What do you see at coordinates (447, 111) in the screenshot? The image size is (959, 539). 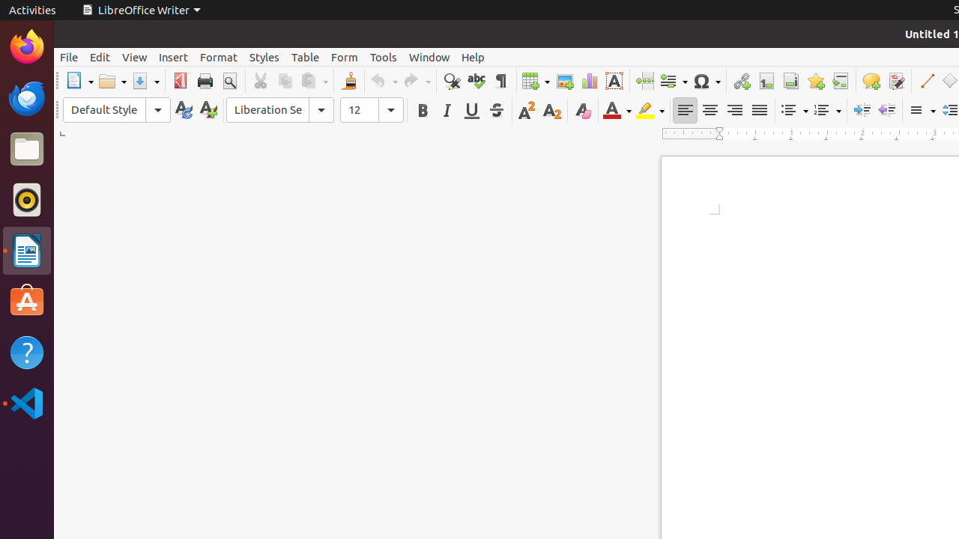 I see `Italic` at bounding box center [447, 111].